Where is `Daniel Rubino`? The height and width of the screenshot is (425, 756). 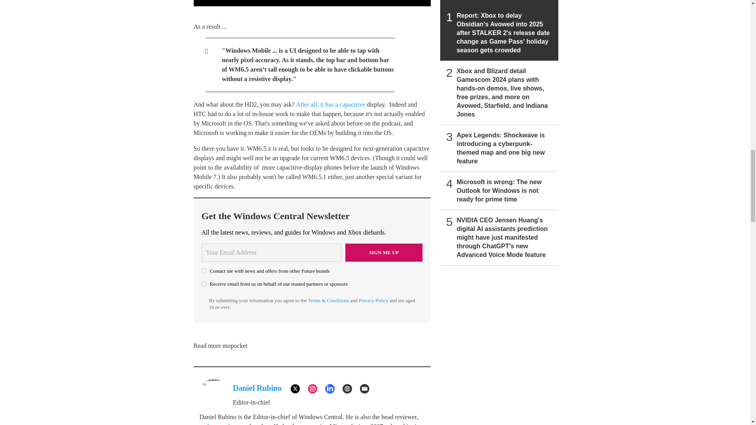 Daniel Rubino is located at coordinates (258, 388).